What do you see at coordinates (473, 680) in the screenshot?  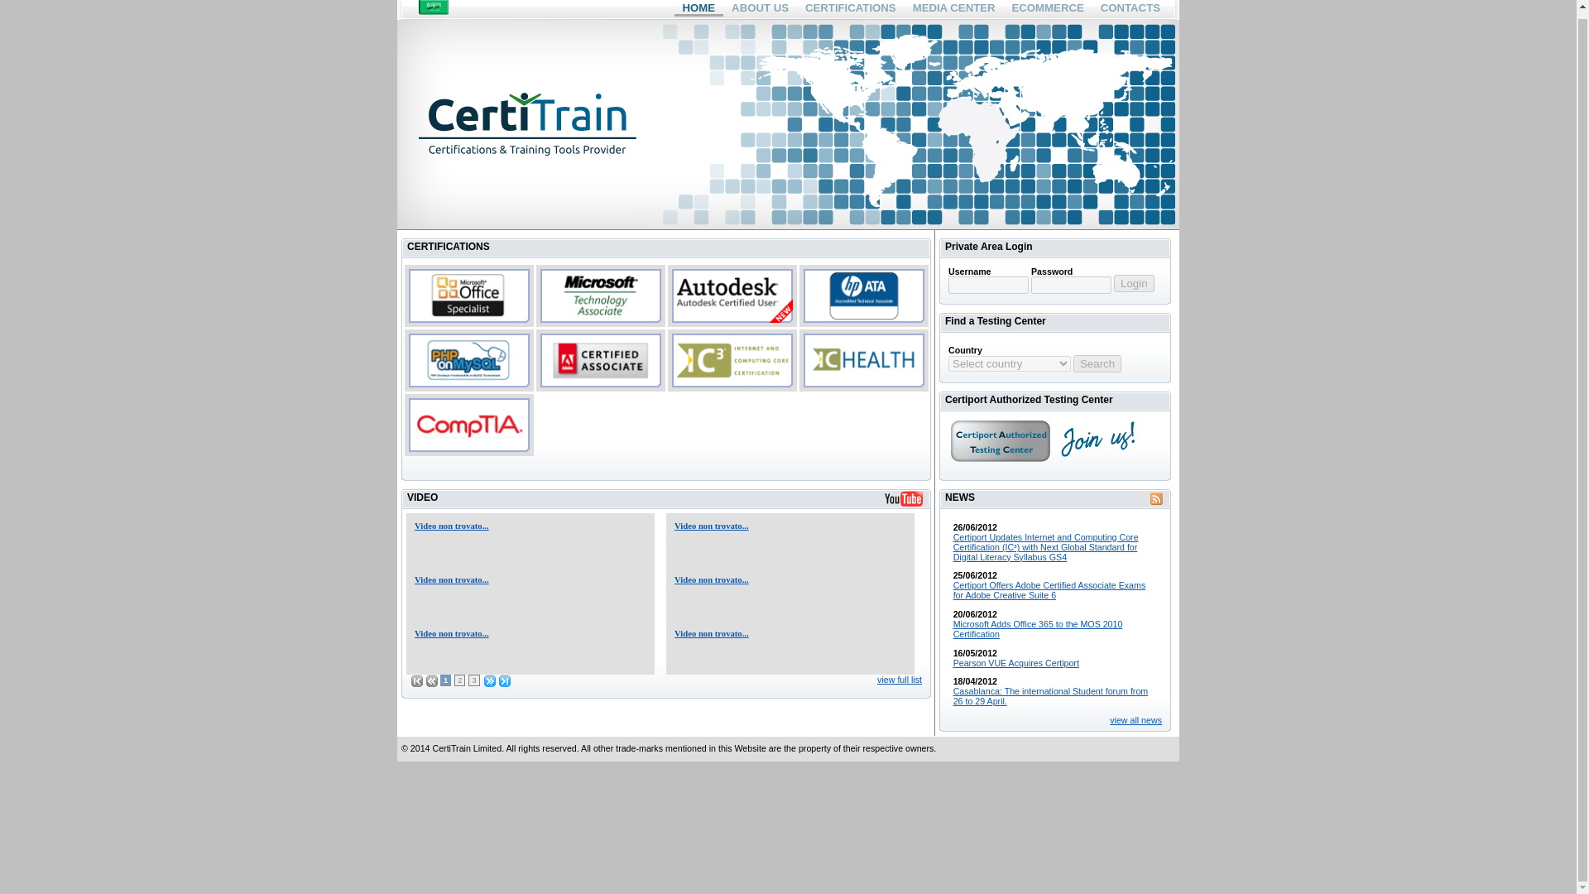 I see `3` at bounding box center [473, 680].